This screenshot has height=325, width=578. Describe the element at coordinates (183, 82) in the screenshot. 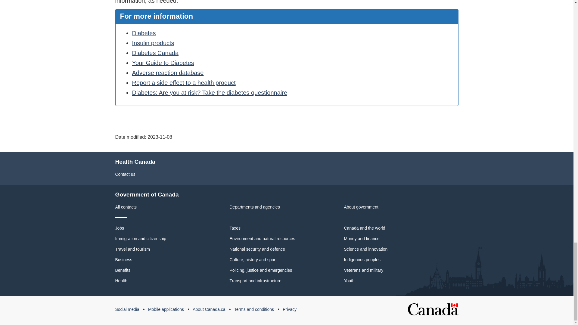

I see `Report a side effect to a health product` at that location.